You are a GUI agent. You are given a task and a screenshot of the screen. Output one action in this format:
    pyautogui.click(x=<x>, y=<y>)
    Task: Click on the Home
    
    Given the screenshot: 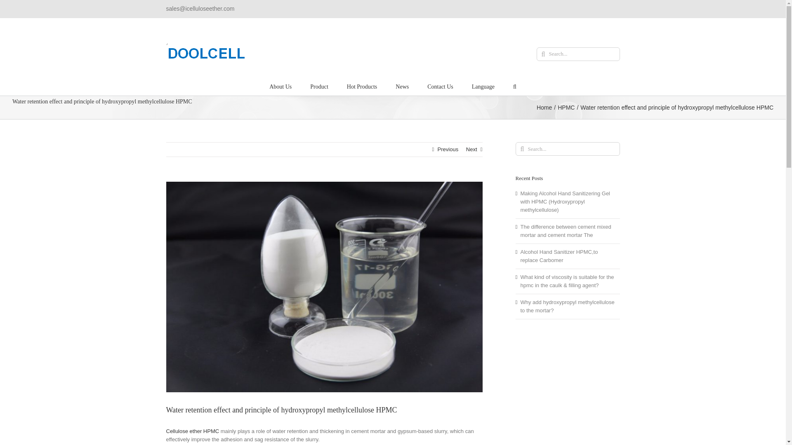 What is the action you would take?
    pyautogui.click(x=544, y=107)
    